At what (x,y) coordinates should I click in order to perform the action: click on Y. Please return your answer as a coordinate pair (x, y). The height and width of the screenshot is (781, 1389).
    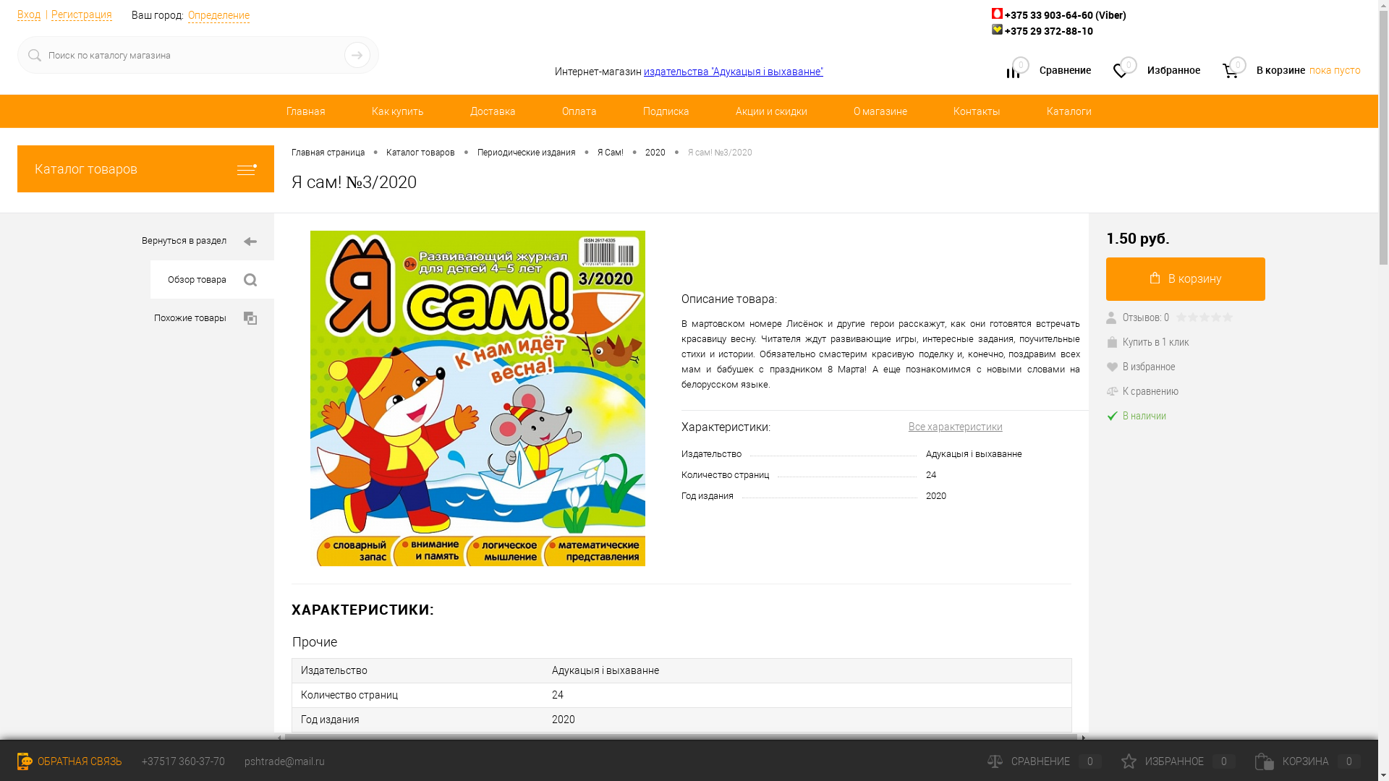
    Looking at the image, I should click on (357, 55).